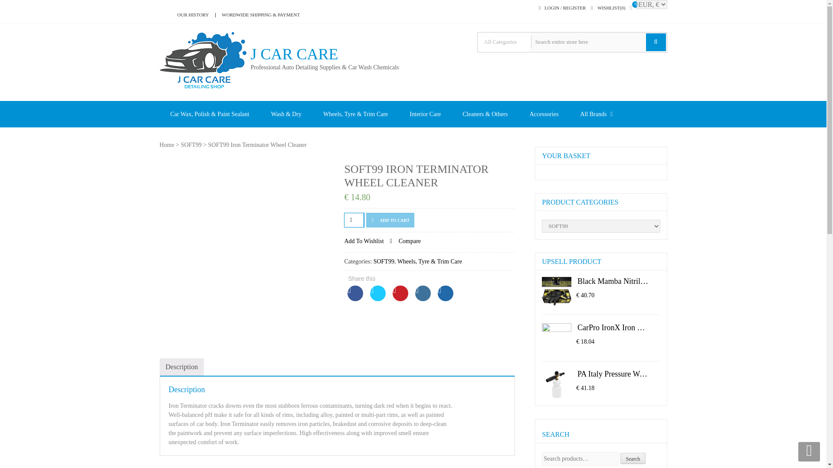  Describe the element at coordinates (354, 220) in the screenshot. I see `Qty` at that location.